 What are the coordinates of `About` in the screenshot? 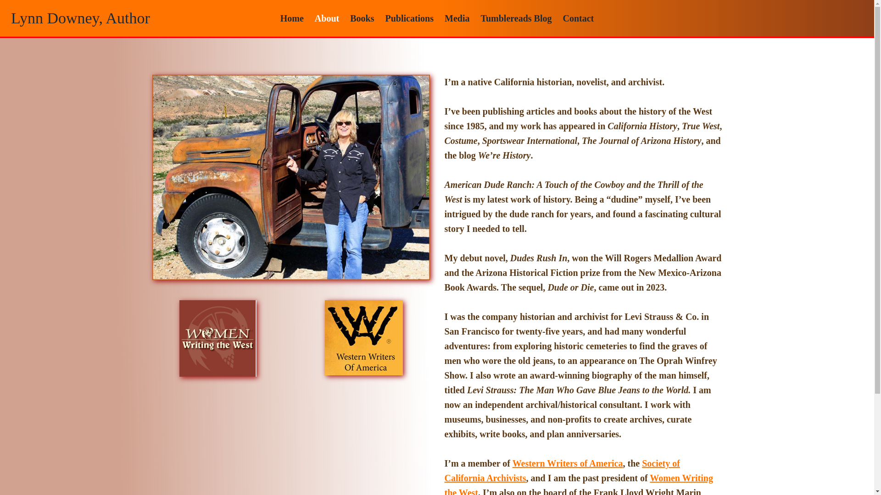 It's located at (327, 18).